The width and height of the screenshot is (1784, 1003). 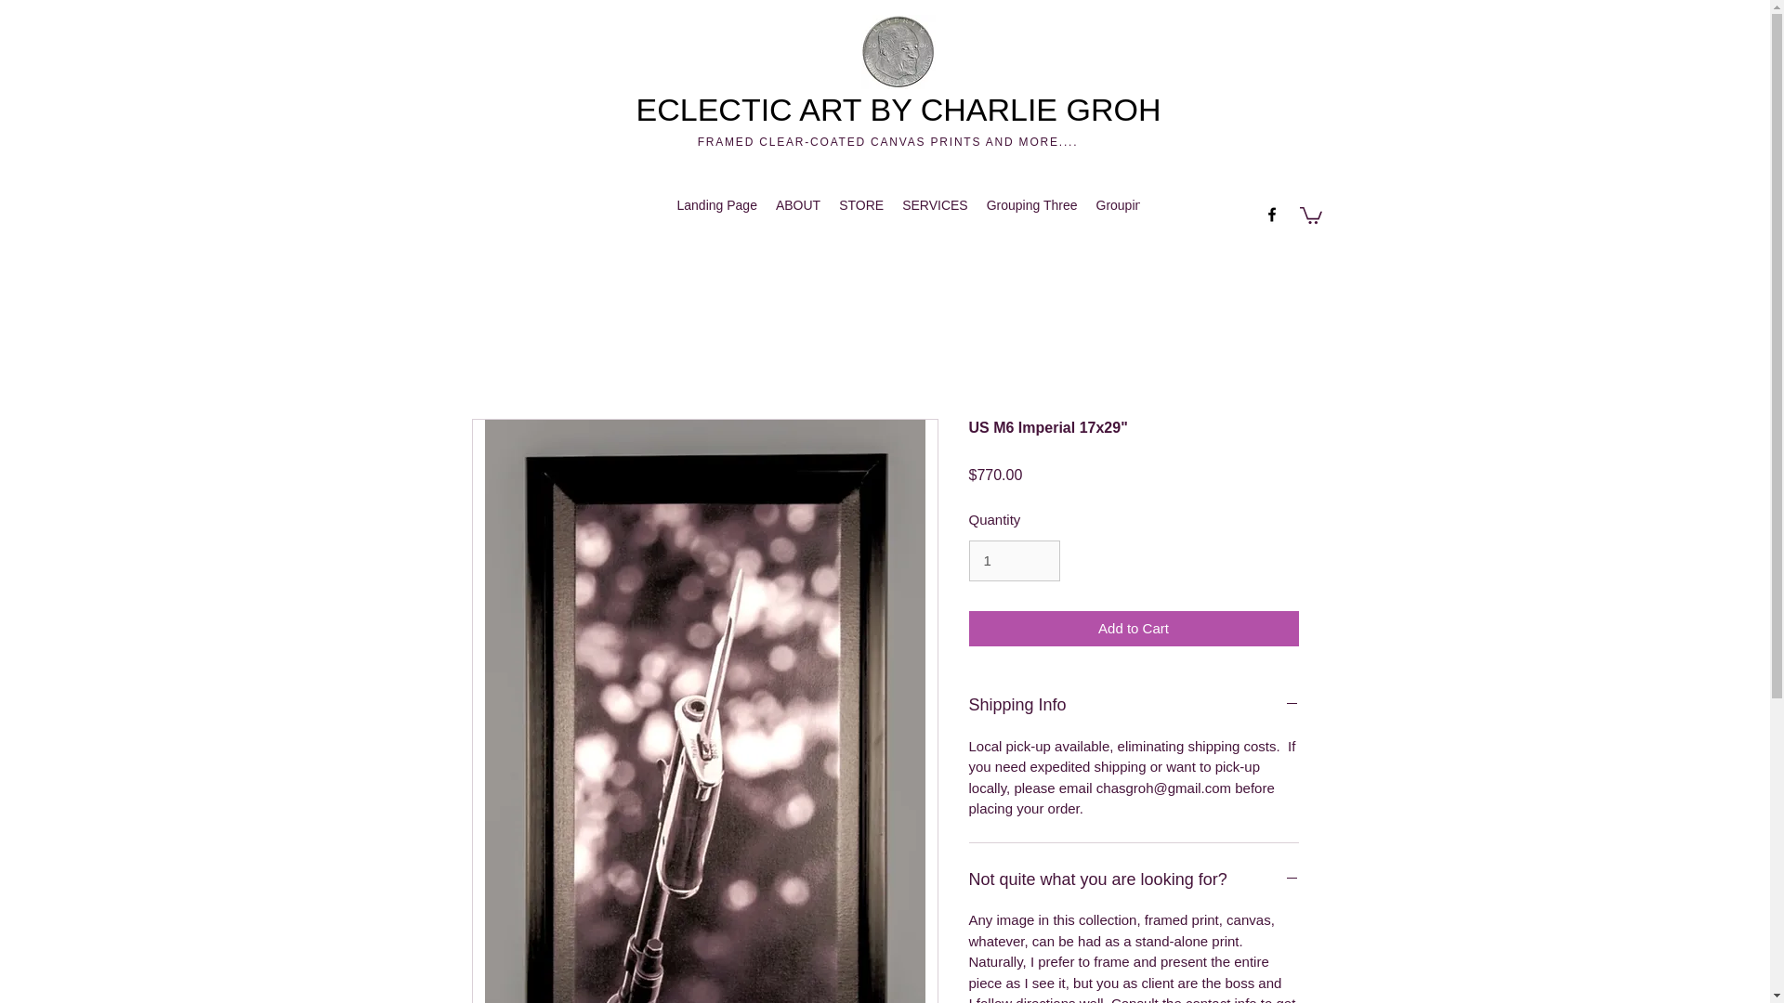 I want to click on Not quite what you are looking for?, so click(x=1134, y=880).